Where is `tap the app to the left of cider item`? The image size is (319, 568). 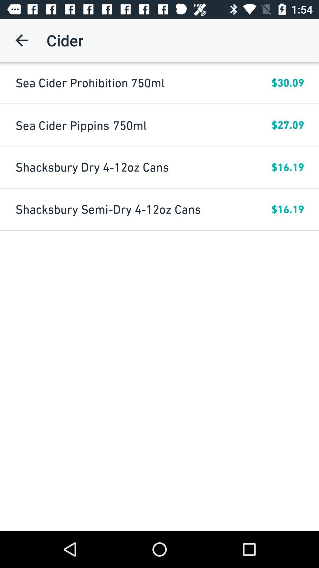
tap the app to the left of cider item is located at coordinates (22, 40).